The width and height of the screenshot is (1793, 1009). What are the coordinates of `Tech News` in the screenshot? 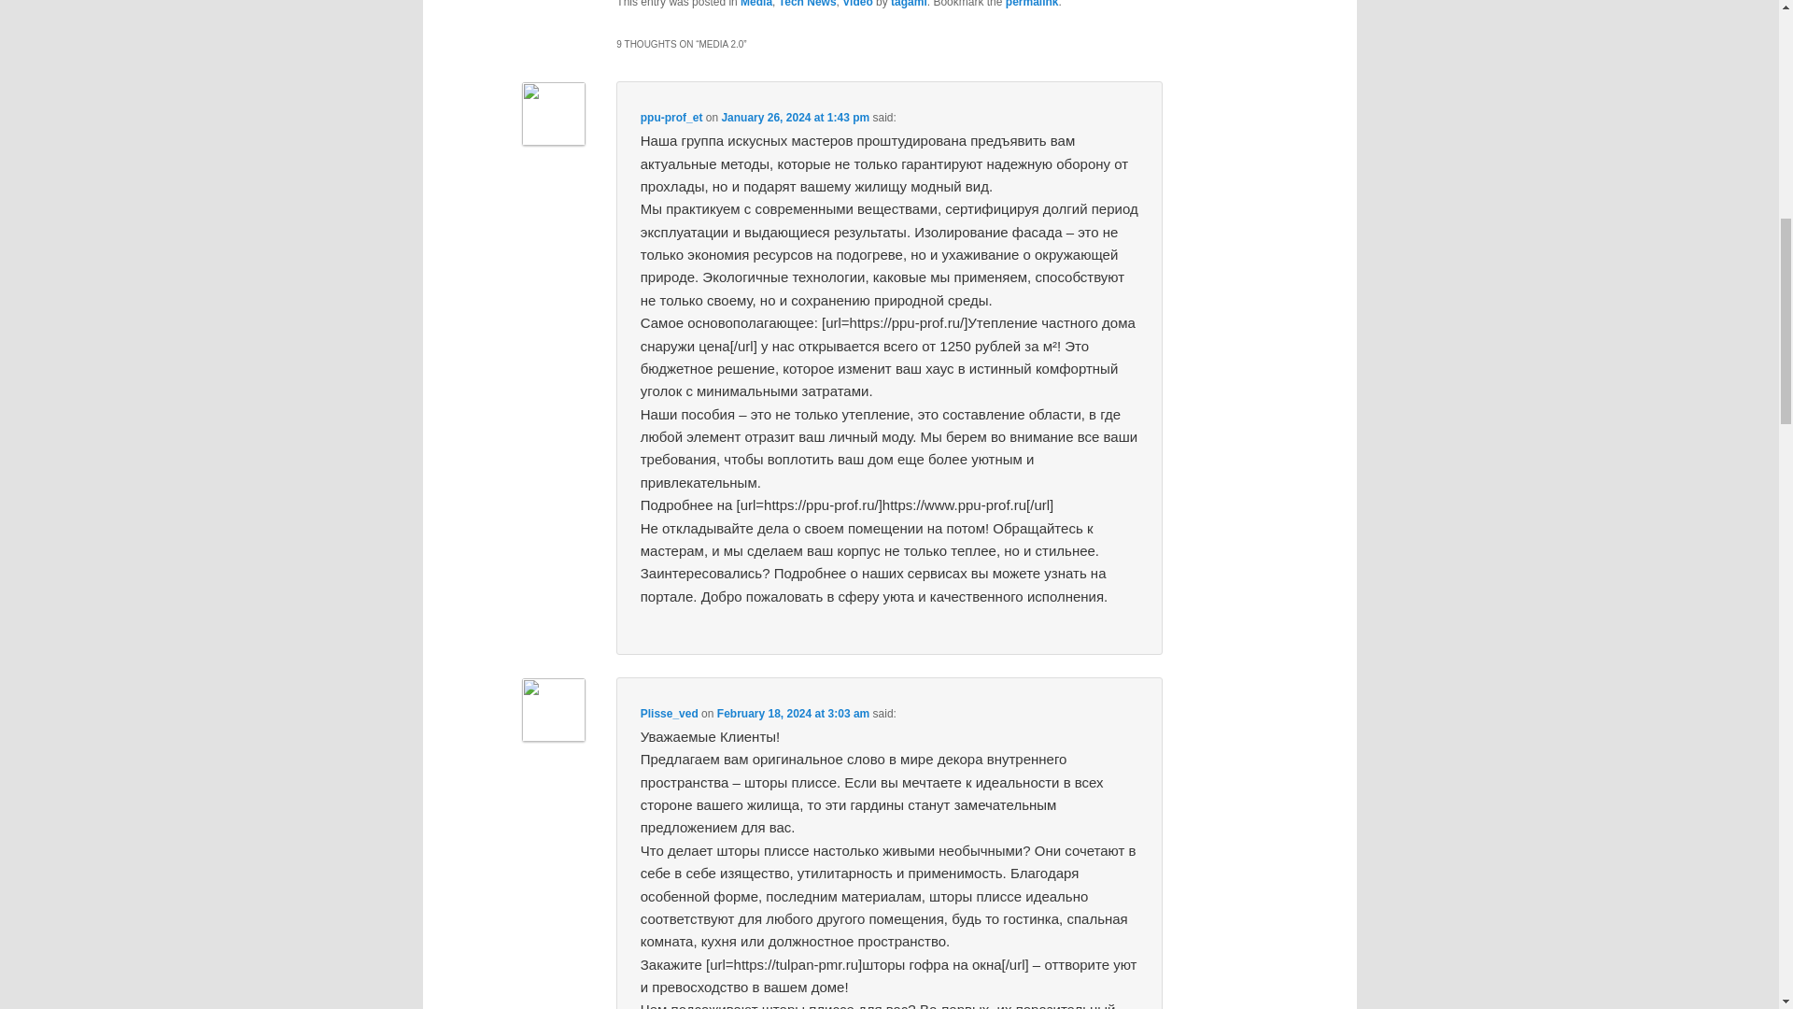 It's located at (807, 4).